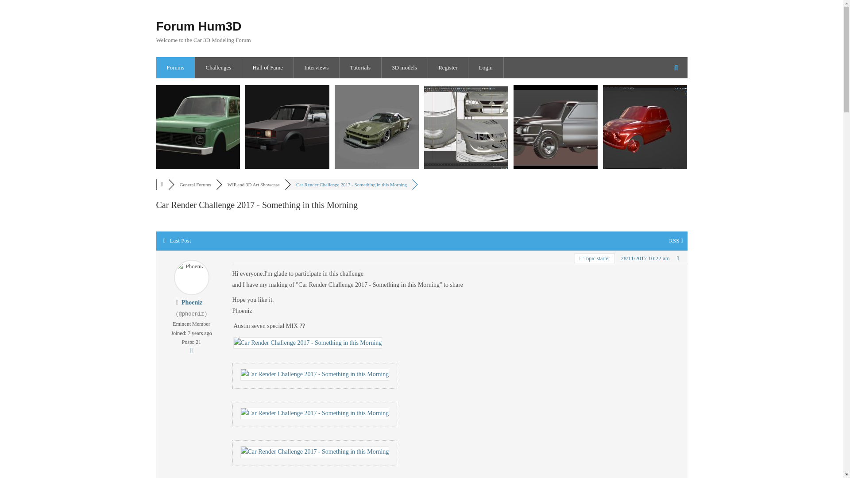 This screenshot has height=478, width=850. Describe the element at coordinates (253, 185) in the screenshot. I see `WIP and 3D Art Showcase` at that location.